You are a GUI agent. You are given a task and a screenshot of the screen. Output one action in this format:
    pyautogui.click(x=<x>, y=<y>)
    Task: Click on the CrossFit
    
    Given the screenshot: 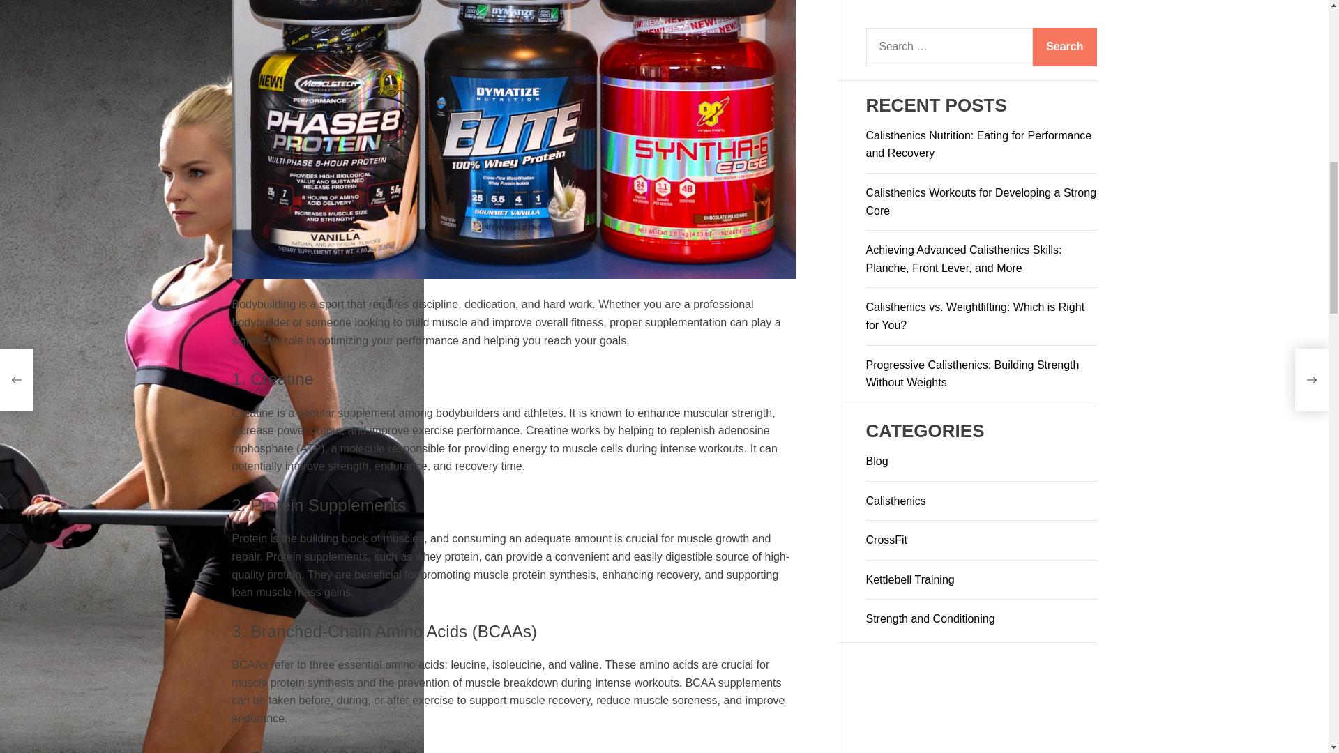 What is the action you would take?
    pyautogui.click(x=887, y=130)
    